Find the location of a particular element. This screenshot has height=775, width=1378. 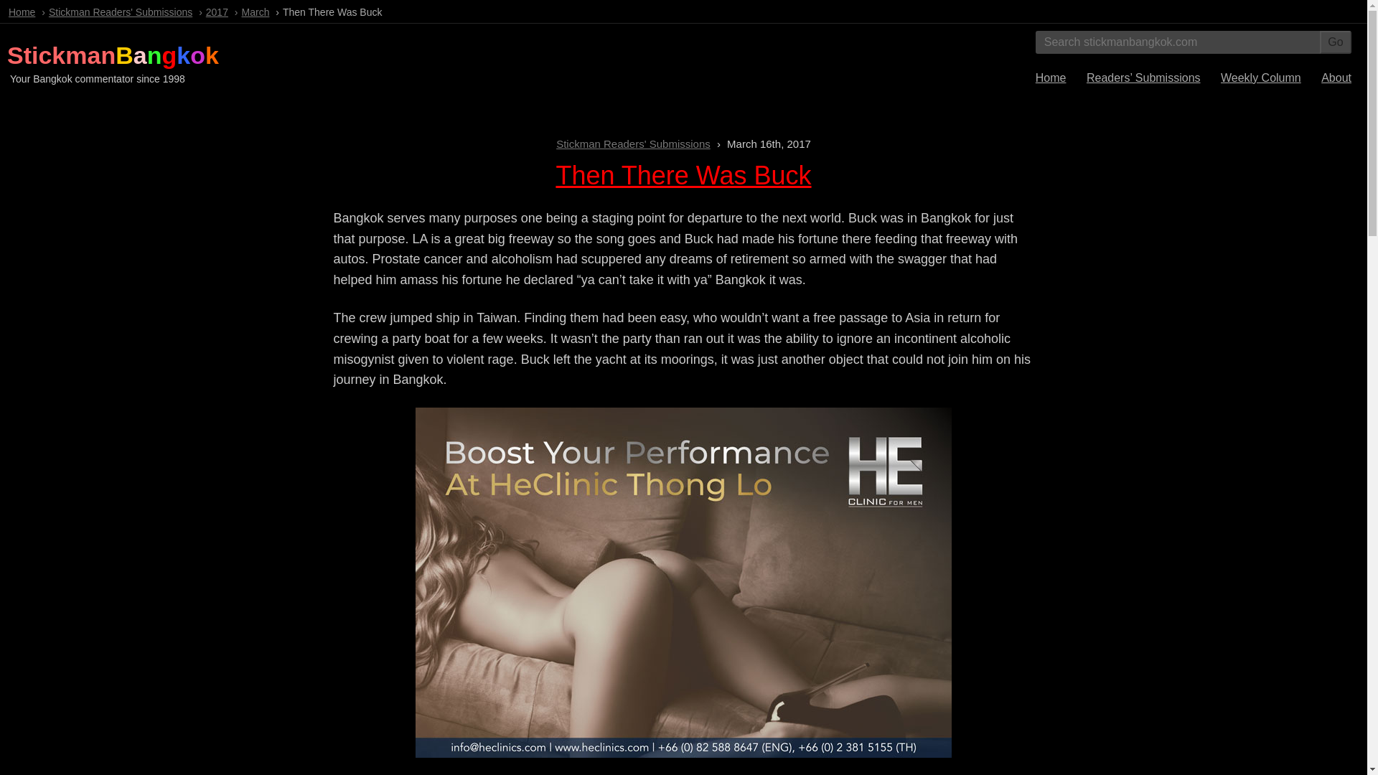

StickmanBangkok is located at coordinates (113, 55).